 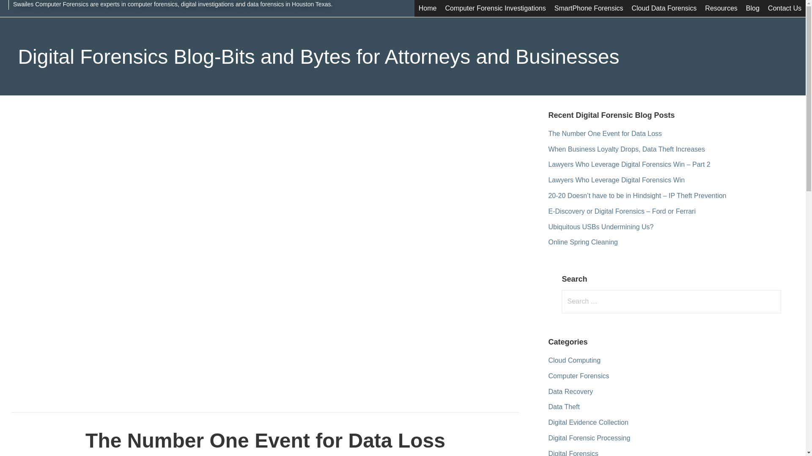 I want to click on Digital Evidence Collection, so click(x=588, y=422).